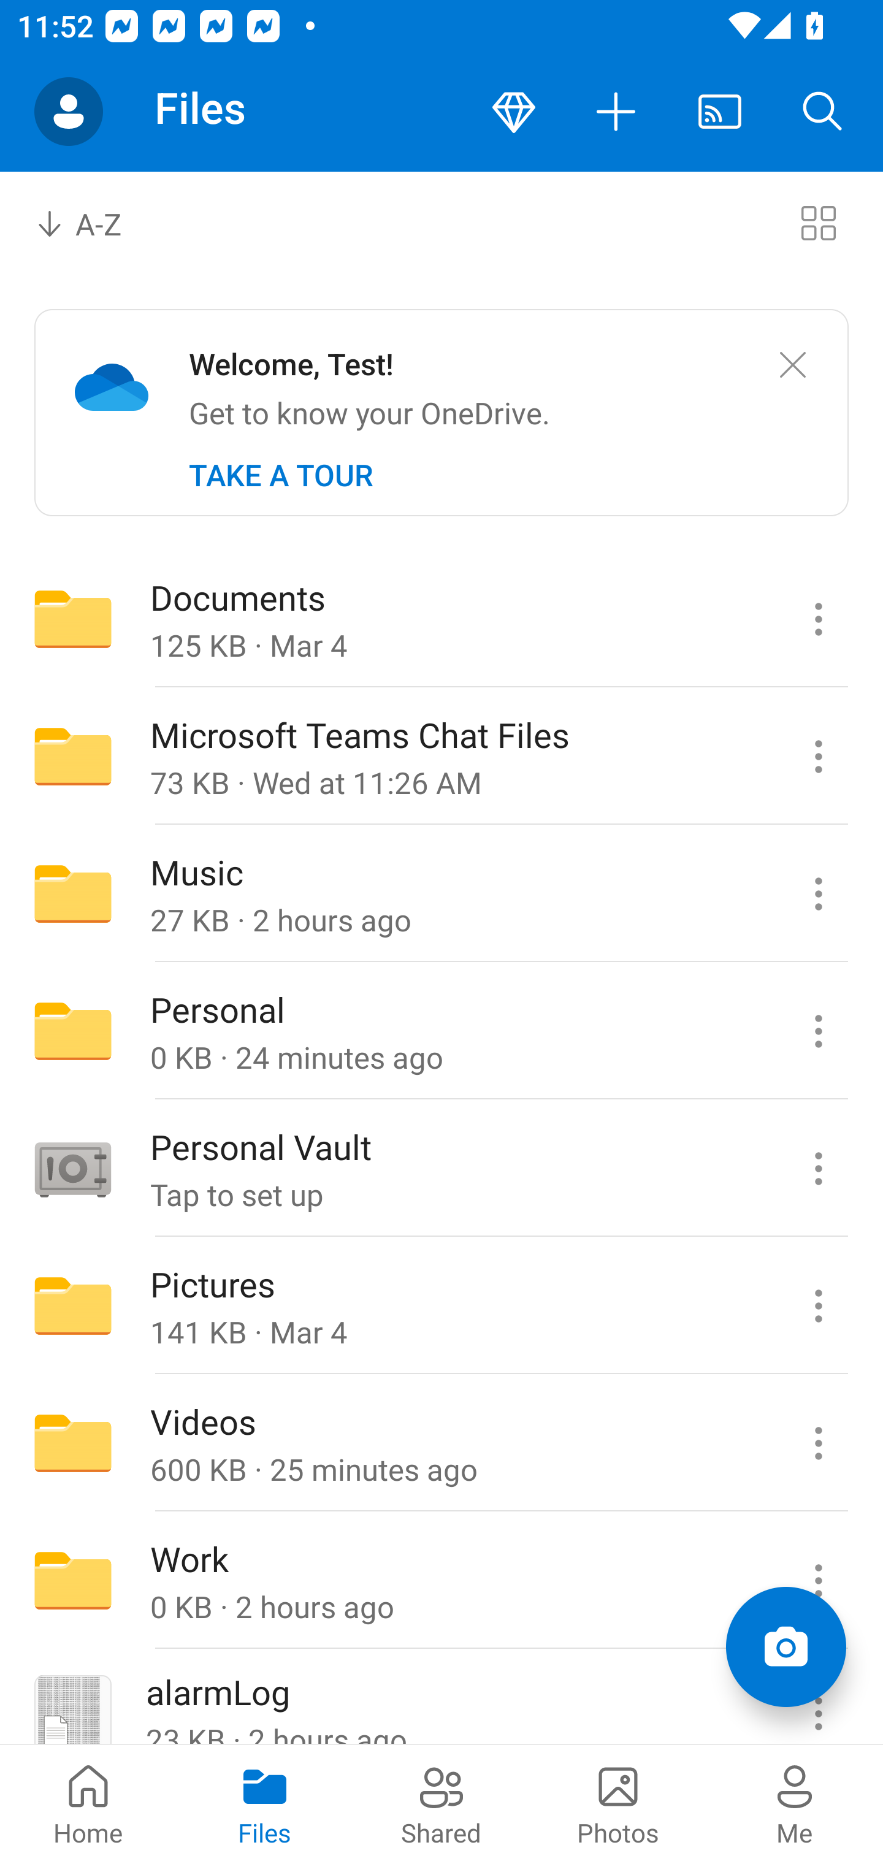 This screenshot has height=1864, width=883. Describe the element at coordinates (795, 1804) in the screenshot. I see `Me pivot Me` at that location.